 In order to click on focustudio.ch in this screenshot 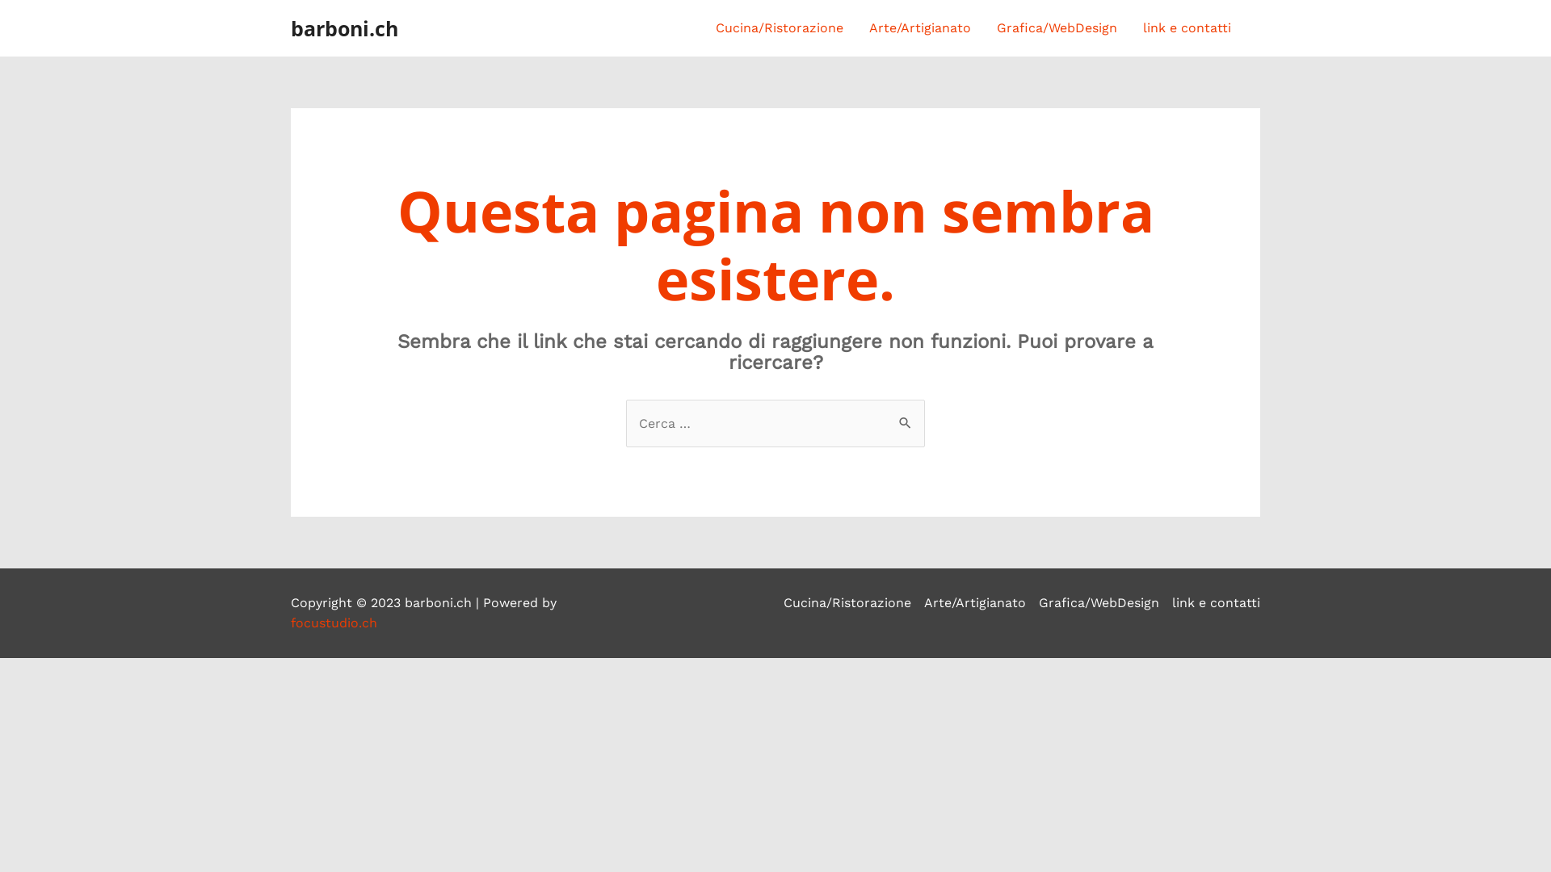, I will do `click(334, 623)`.